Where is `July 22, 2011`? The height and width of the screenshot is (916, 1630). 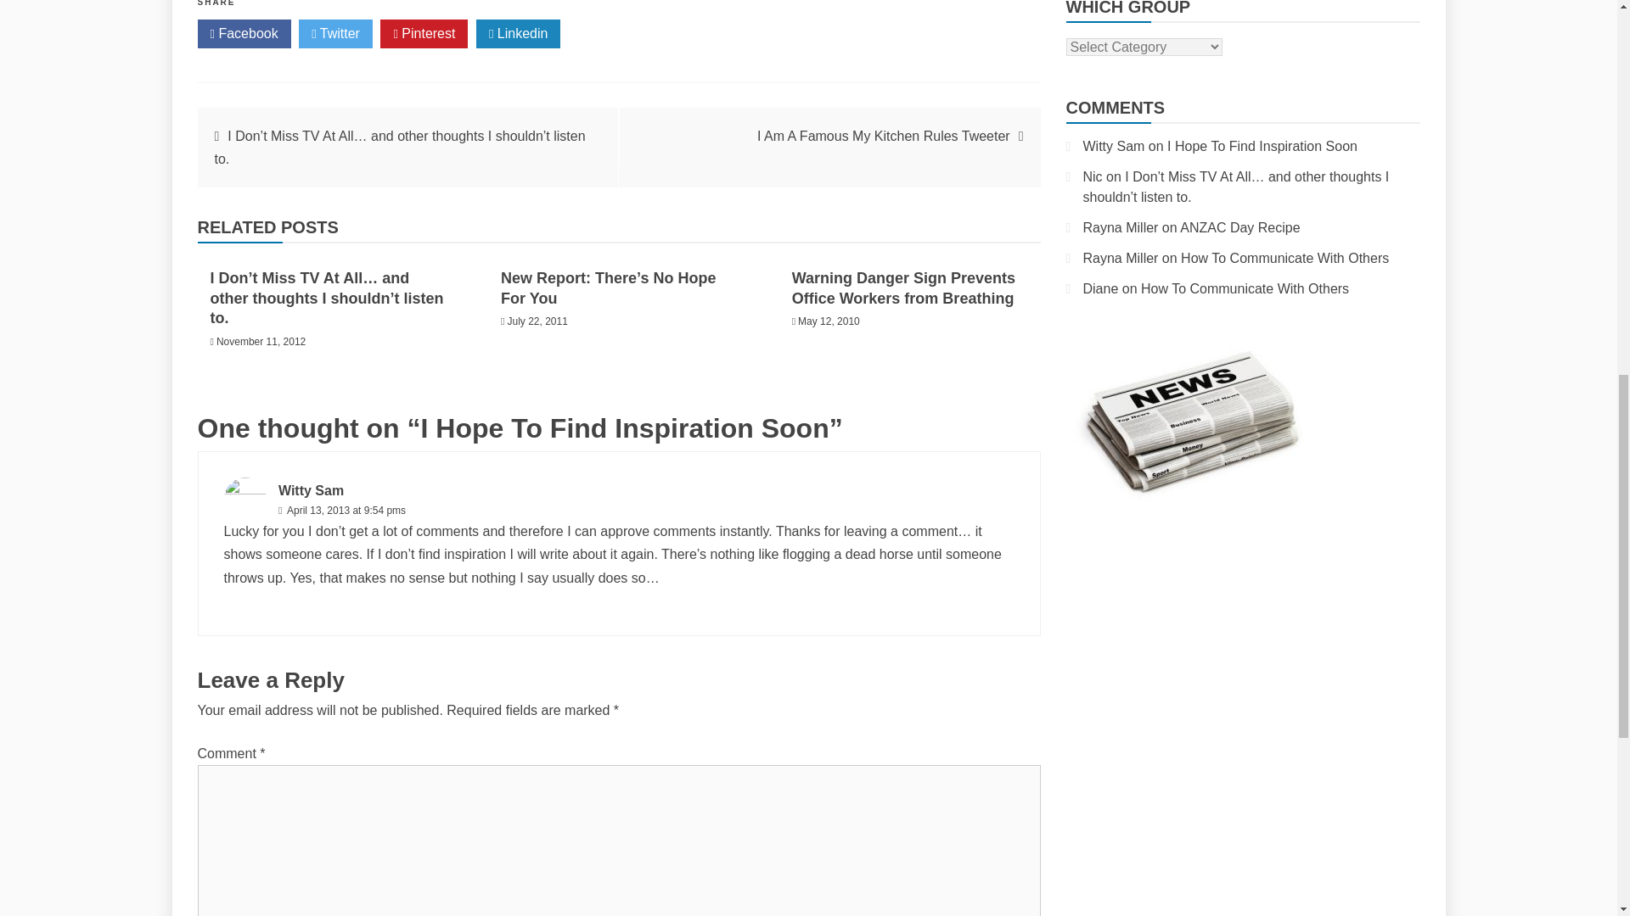 July 22, 2011 is located at coordinates (537, 321).